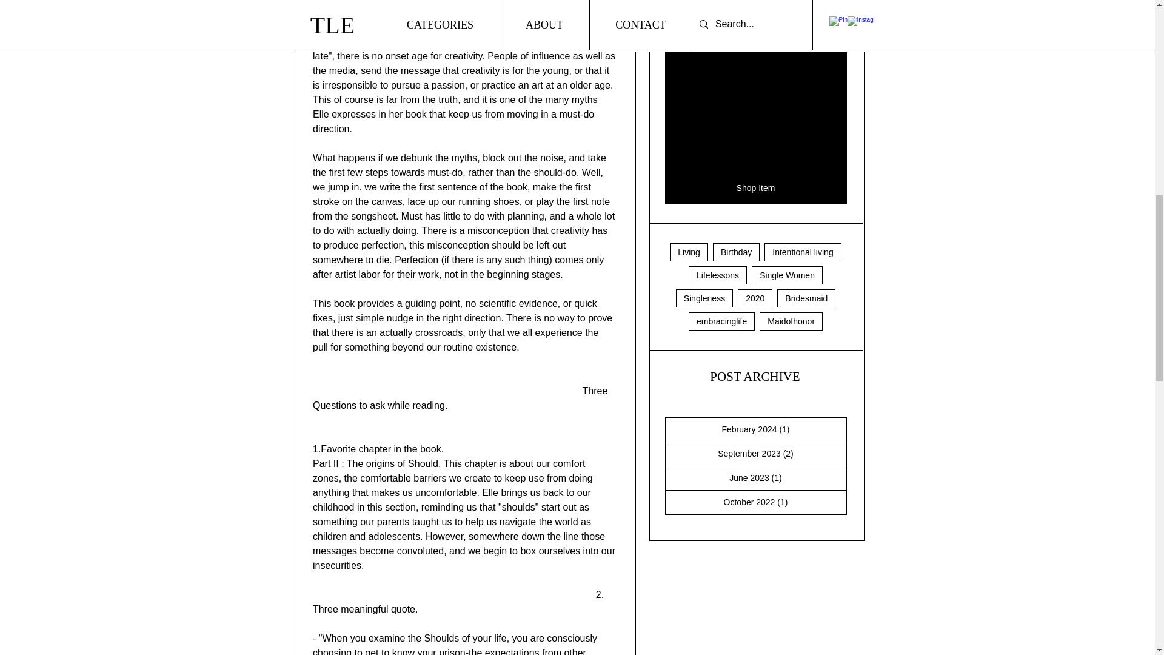 The height and width of the screenshot is (655, 1164). I want to click on Birthday, so click(736, 252).